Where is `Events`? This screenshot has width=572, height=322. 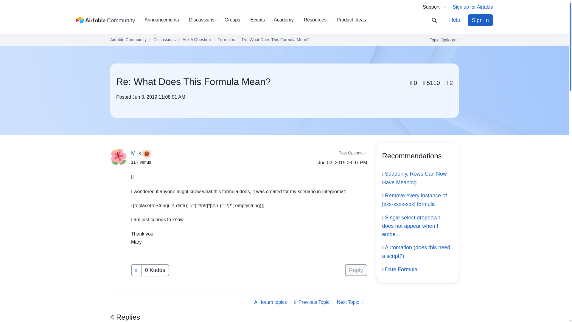
Events is located at coordinates (260, 20).